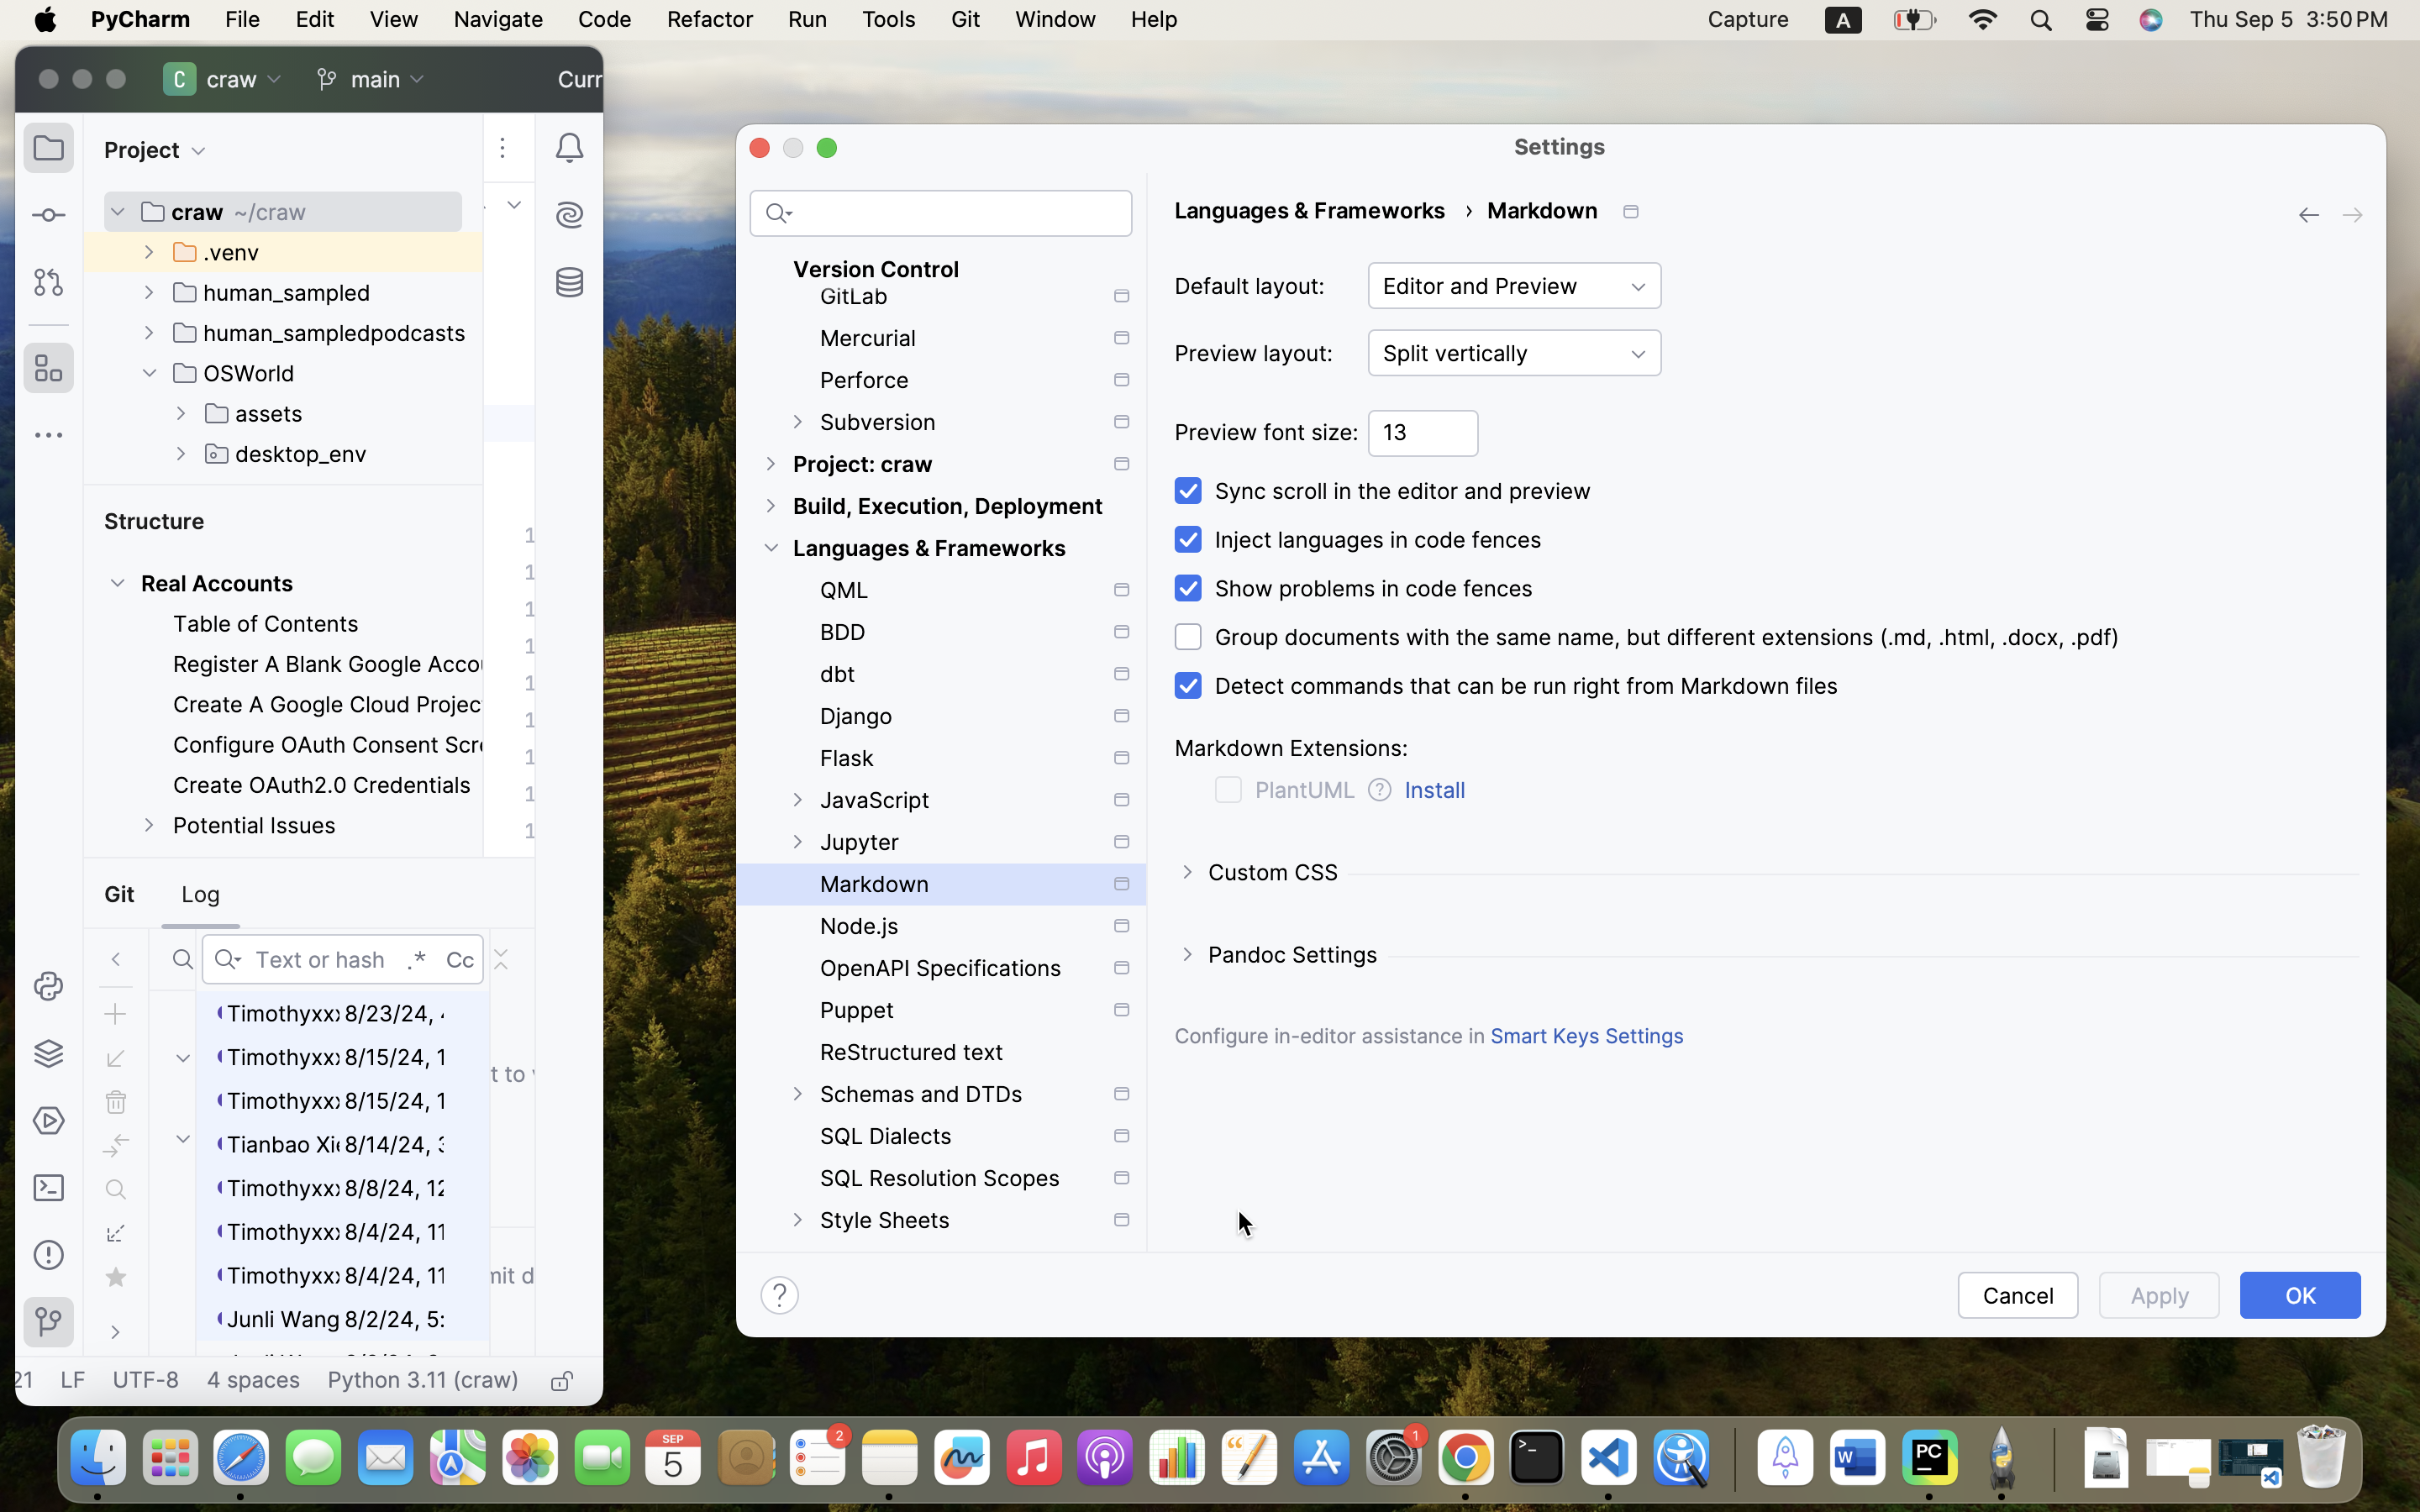  Describe the element at coordinates (1254, 354) in the screenshot. I see `Preview layout:` at that location.